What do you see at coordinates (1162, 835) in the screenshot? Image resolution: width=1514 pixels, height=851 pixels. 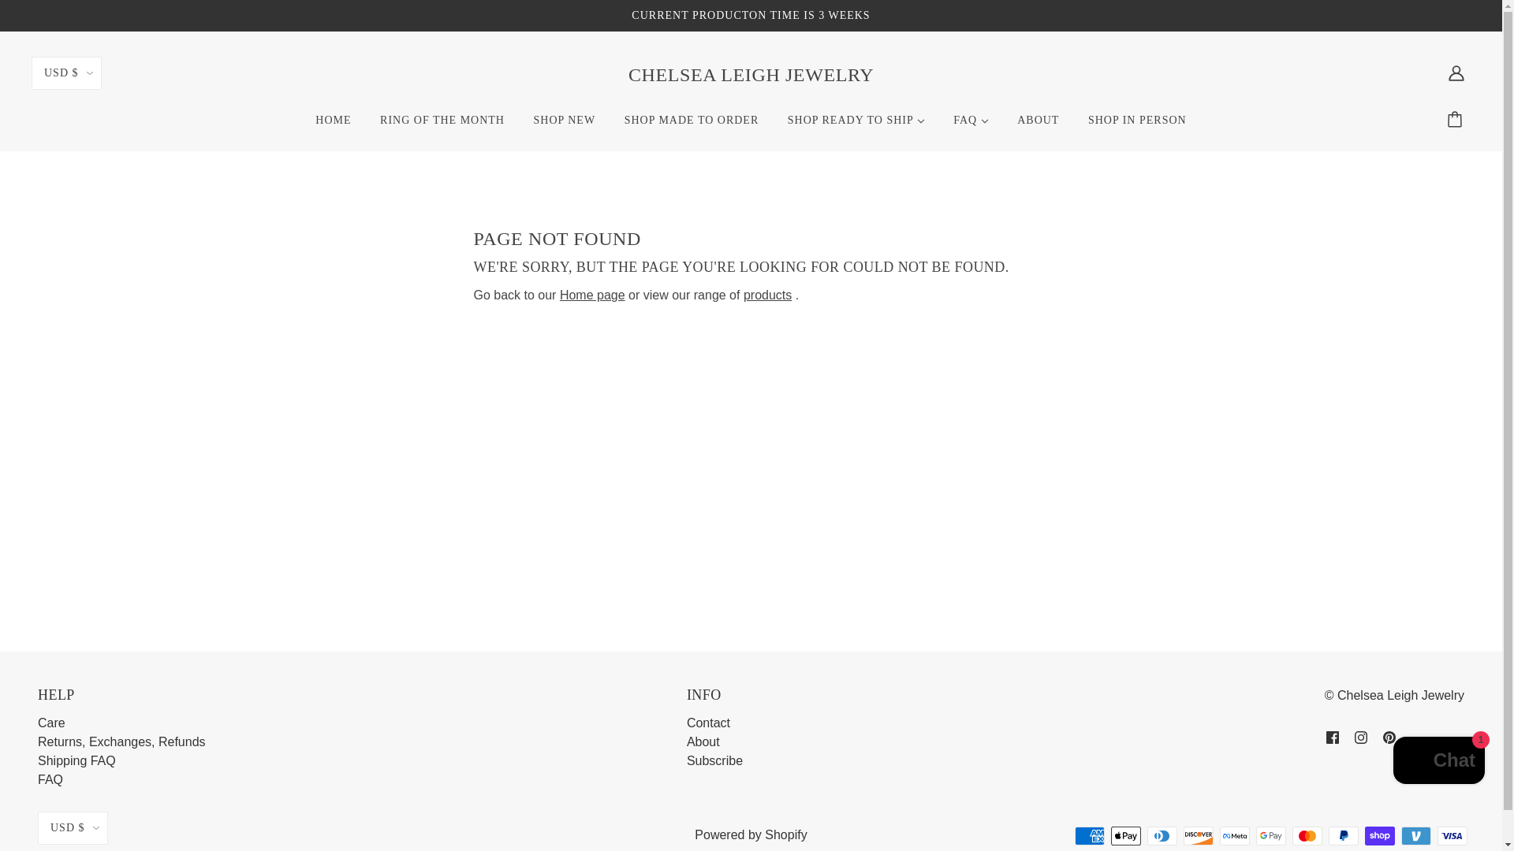 I see `Diners Club` at bounding box center [1162, 835].